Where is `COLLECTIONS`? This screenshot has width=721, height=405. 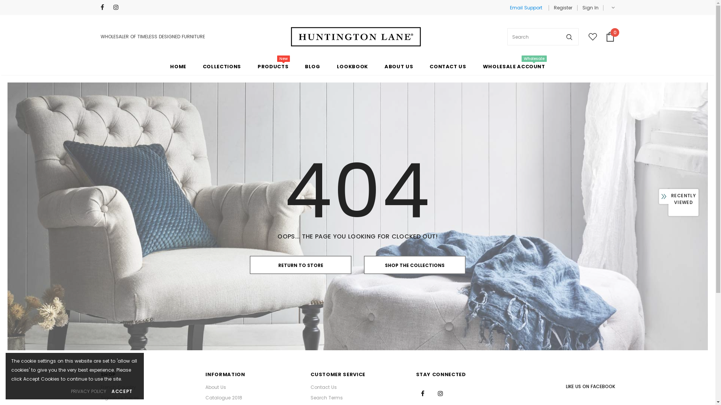
COLLECTIONS is located at coordinates (222, 66).